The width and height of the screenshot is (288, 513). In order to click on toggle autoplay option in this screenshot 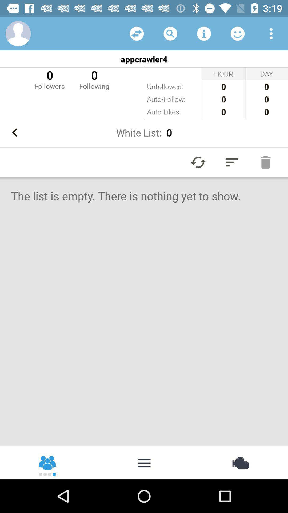, I will do `click(198, 162)`.